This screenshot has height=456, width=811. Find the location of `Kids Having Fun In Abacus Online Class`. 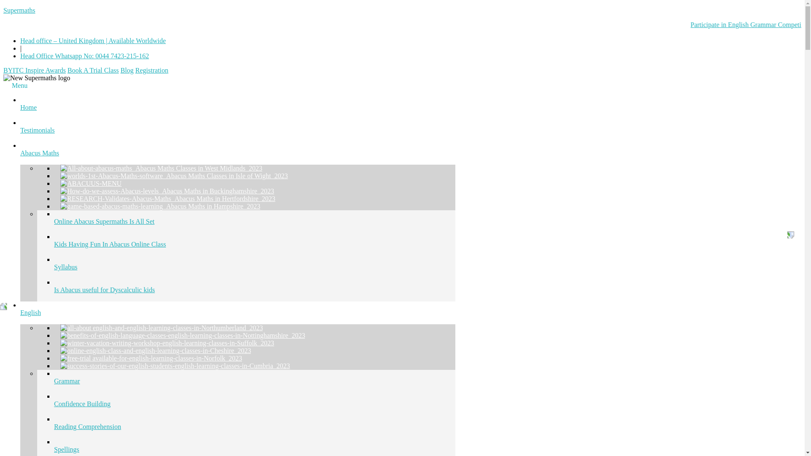

Kids Having Fun In Abacus Online Class is located at coordinates (254, 244).